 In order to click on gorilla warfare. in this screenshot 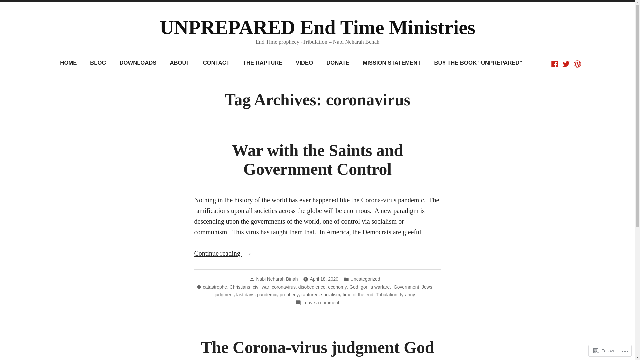, I will do `click(376, 287)`.